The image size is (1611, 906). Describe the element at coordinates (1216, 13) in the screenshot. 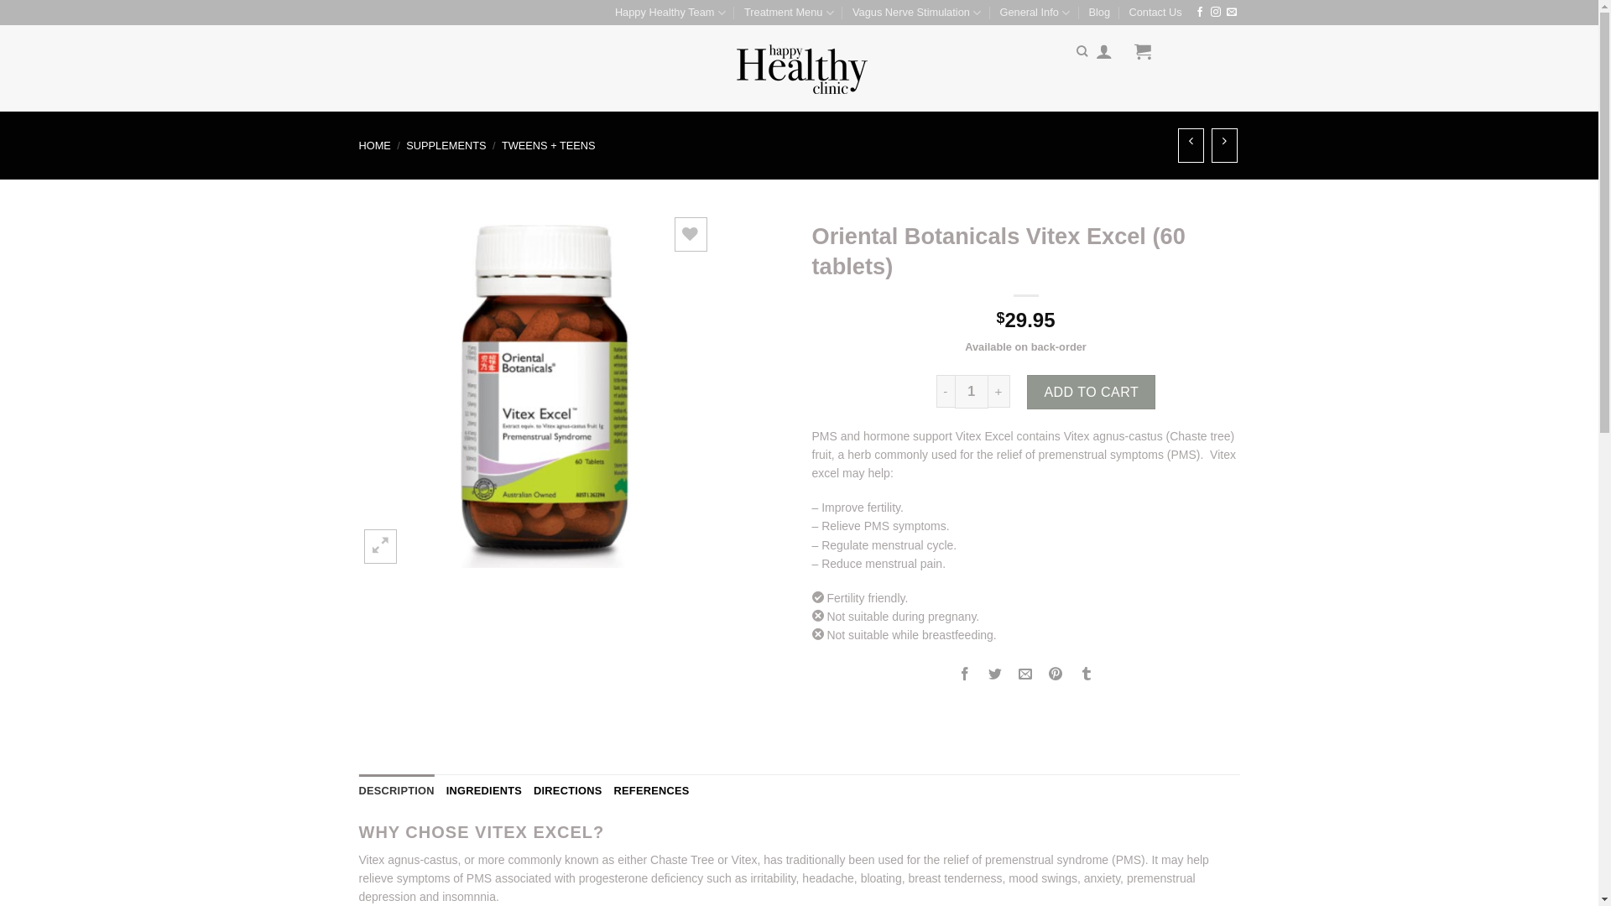

I see `Follow on Instagram` at that location.